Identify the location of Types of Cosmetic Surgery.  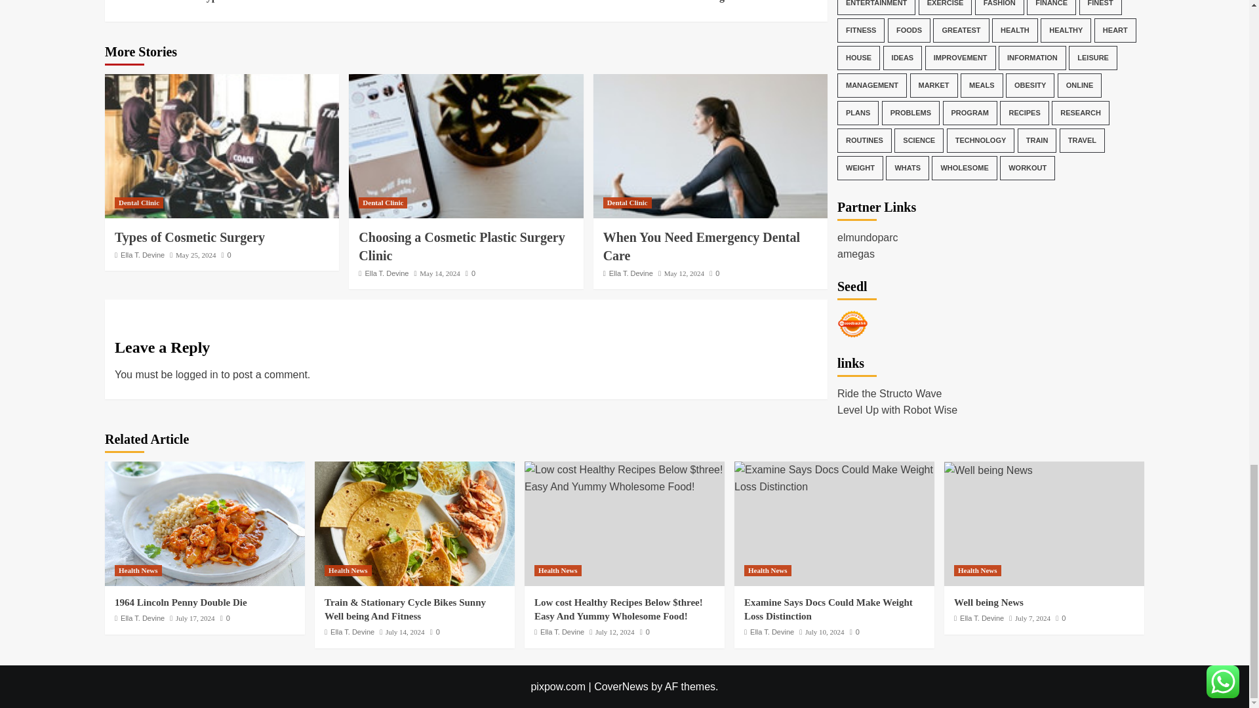
(226, 255).